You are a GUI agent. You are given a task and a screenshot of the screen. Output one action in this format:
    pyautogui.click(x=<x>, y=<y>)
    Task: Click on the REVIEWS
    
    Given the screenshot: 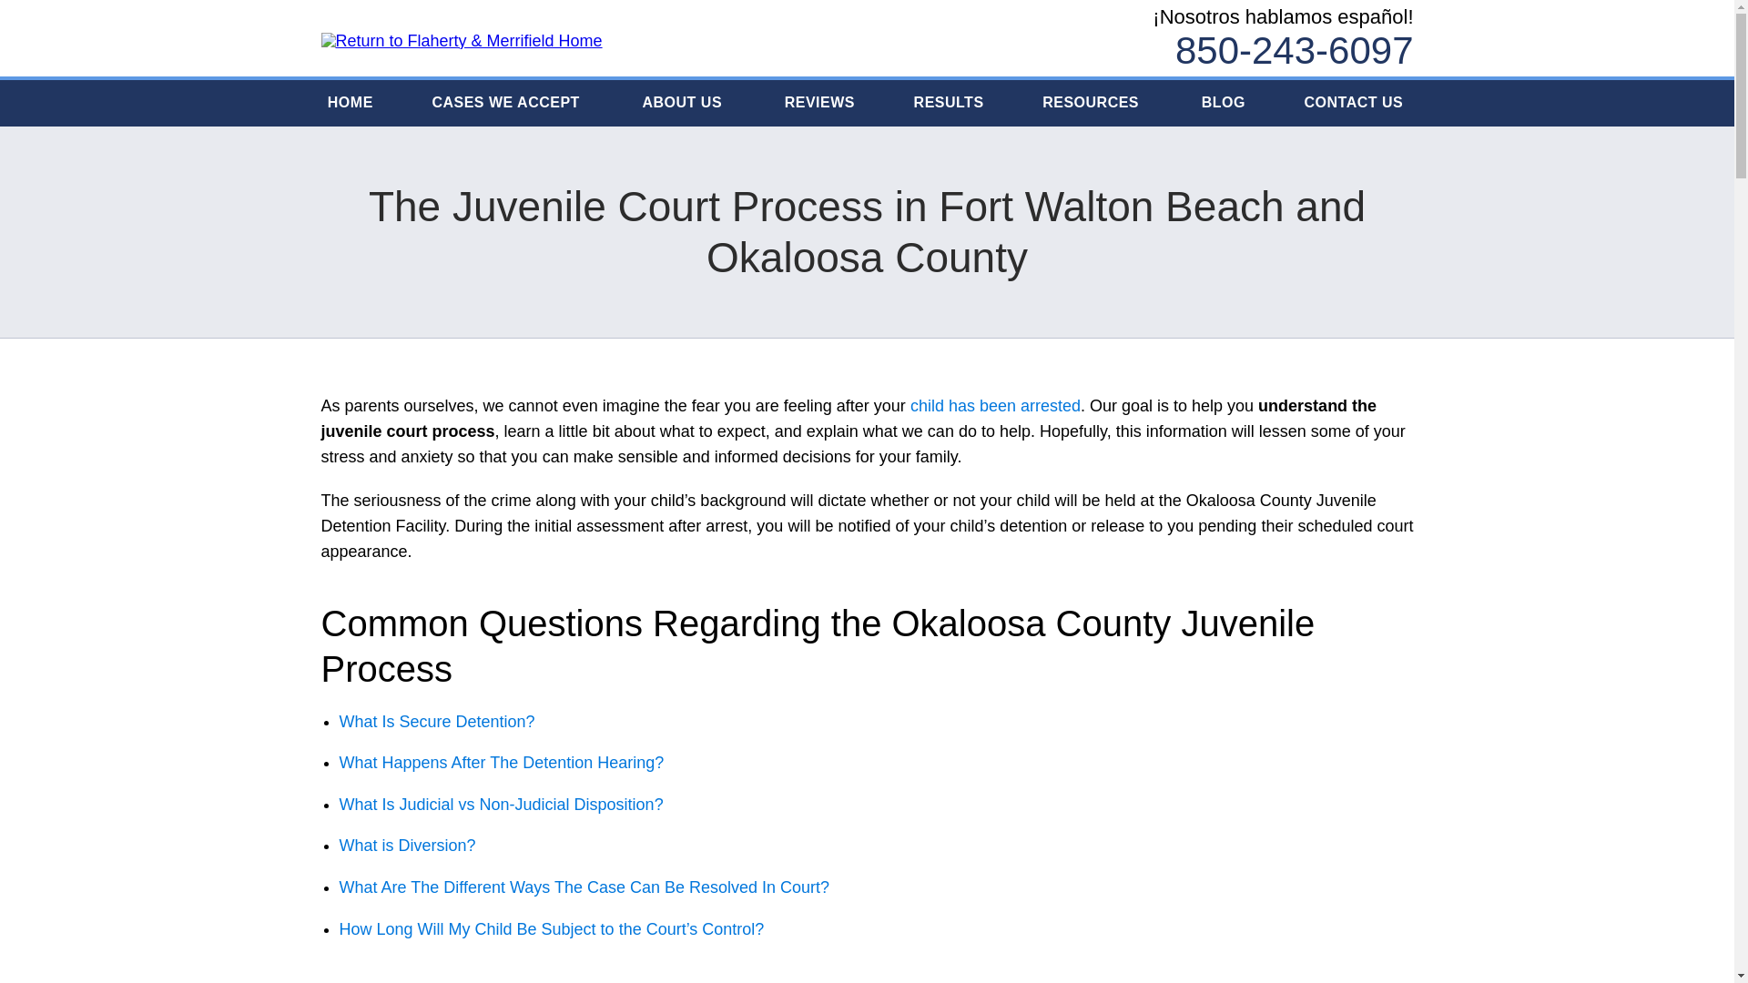 What is the action you would take?
    pyautogui.click(x=819, y=103)
    